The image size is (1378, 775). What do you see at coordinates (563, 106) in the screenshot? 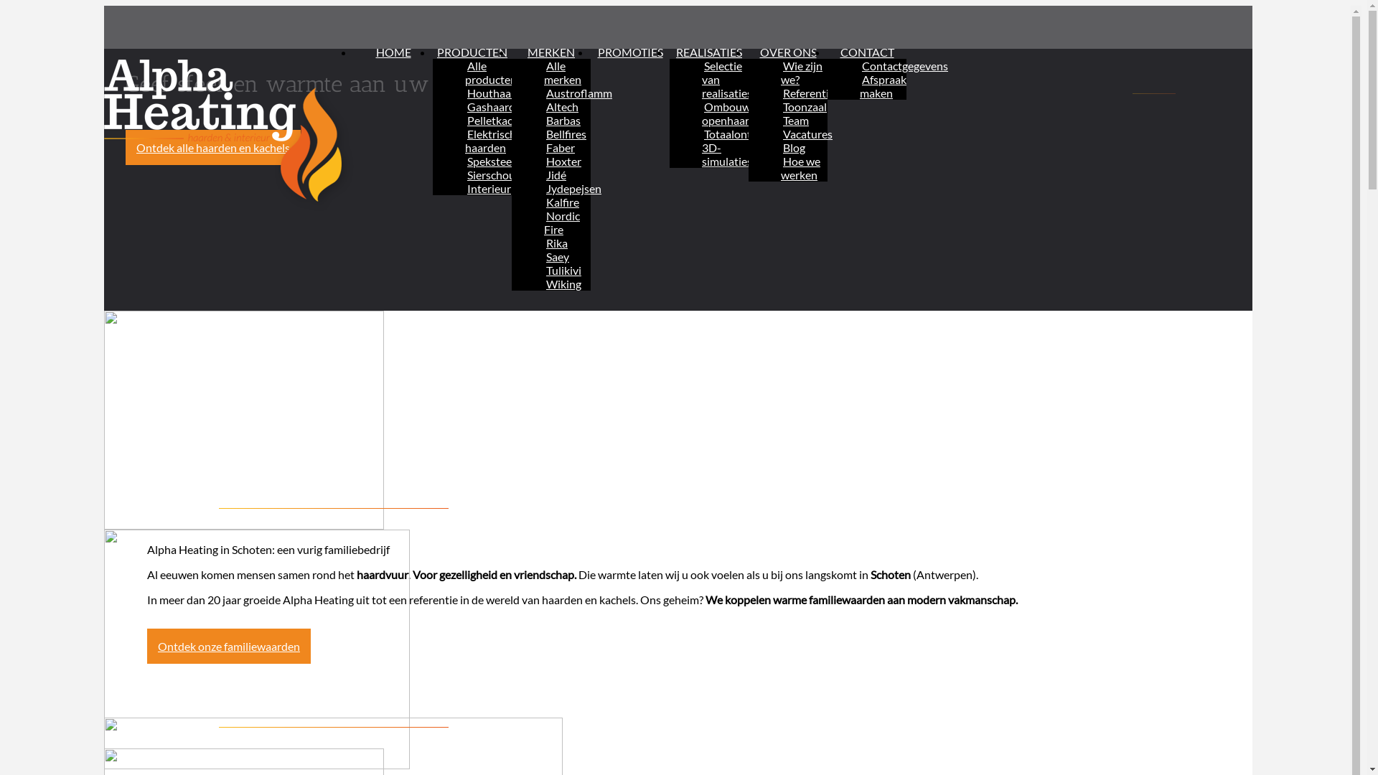
I see `Altech` at bounding box center [563, 106].